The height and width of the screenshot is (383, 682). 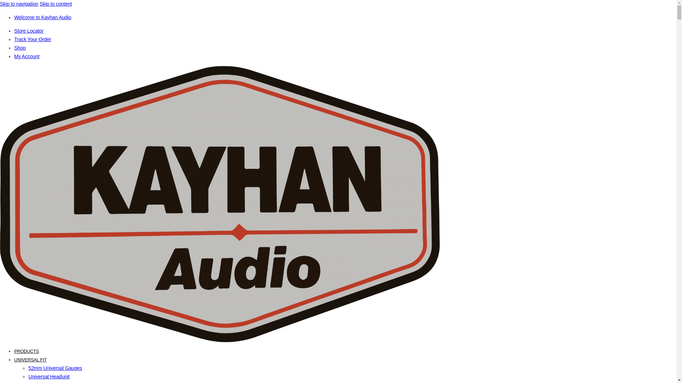 What do you see at coordinates (55, 368) in the screenshot?
I see `52mm Universal Gauges` at bounding box center [55, 368].